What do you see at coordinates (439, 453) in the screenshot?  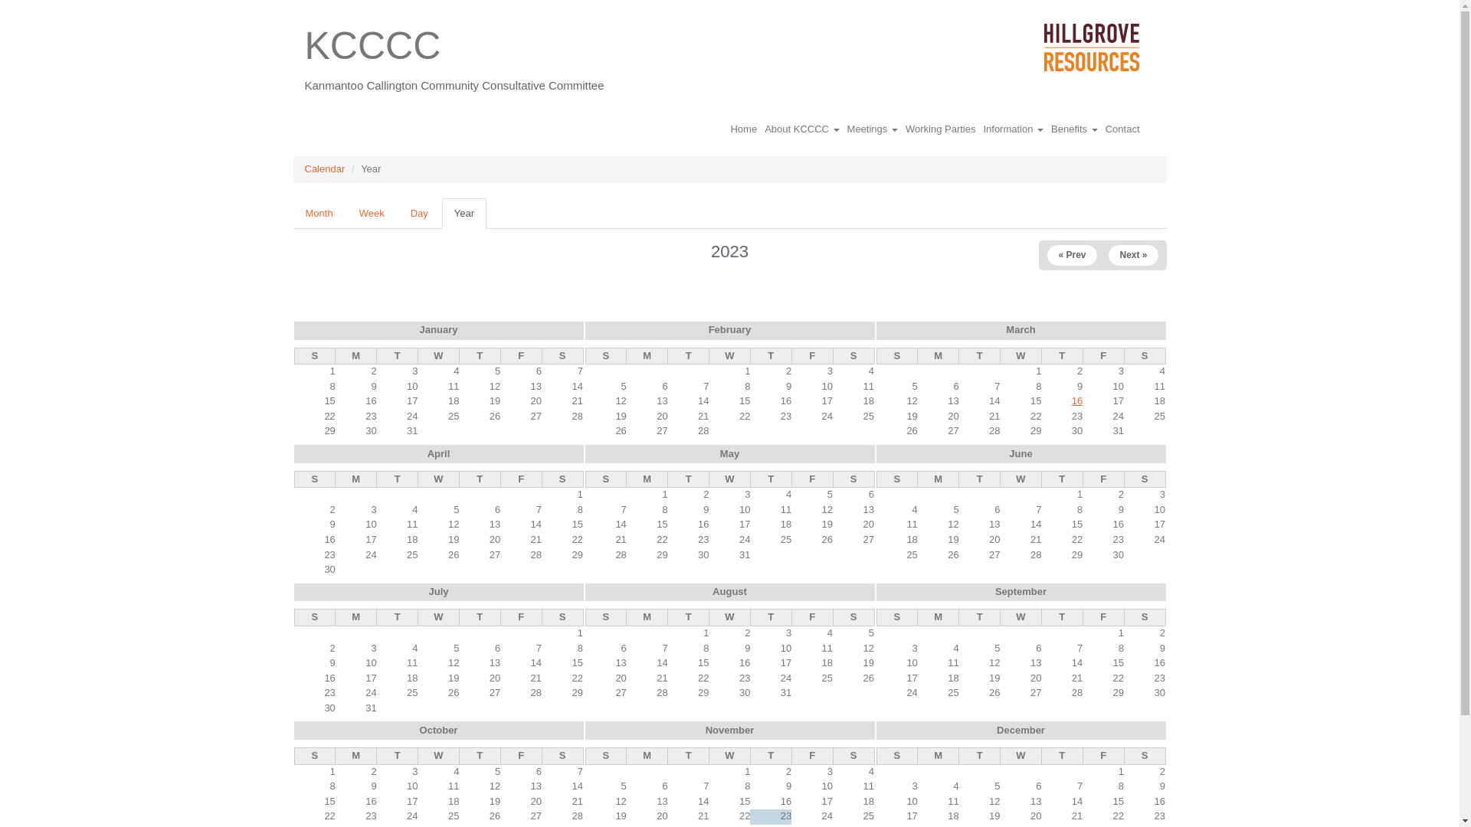 I see `April` at bounding box center [439, 453].